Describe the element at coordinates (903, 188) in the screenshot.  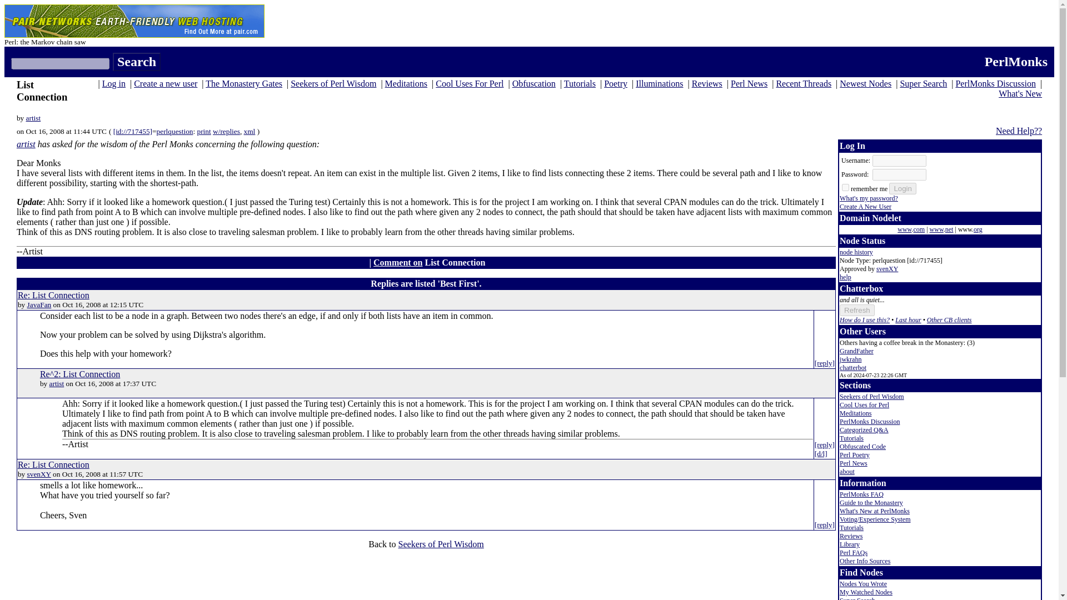
I see `Login` at that location.